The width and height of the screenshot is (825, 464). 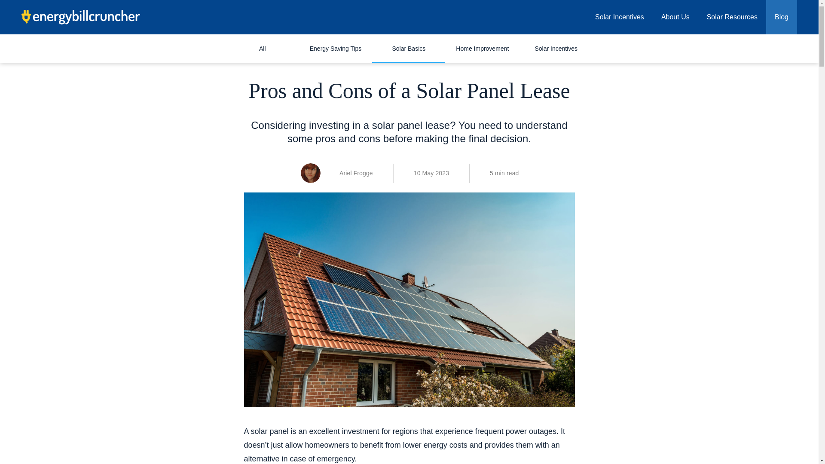 What do you see at coordinates (262, 48) in the screenshot?
I see `All` at bounding box center [262, 48].